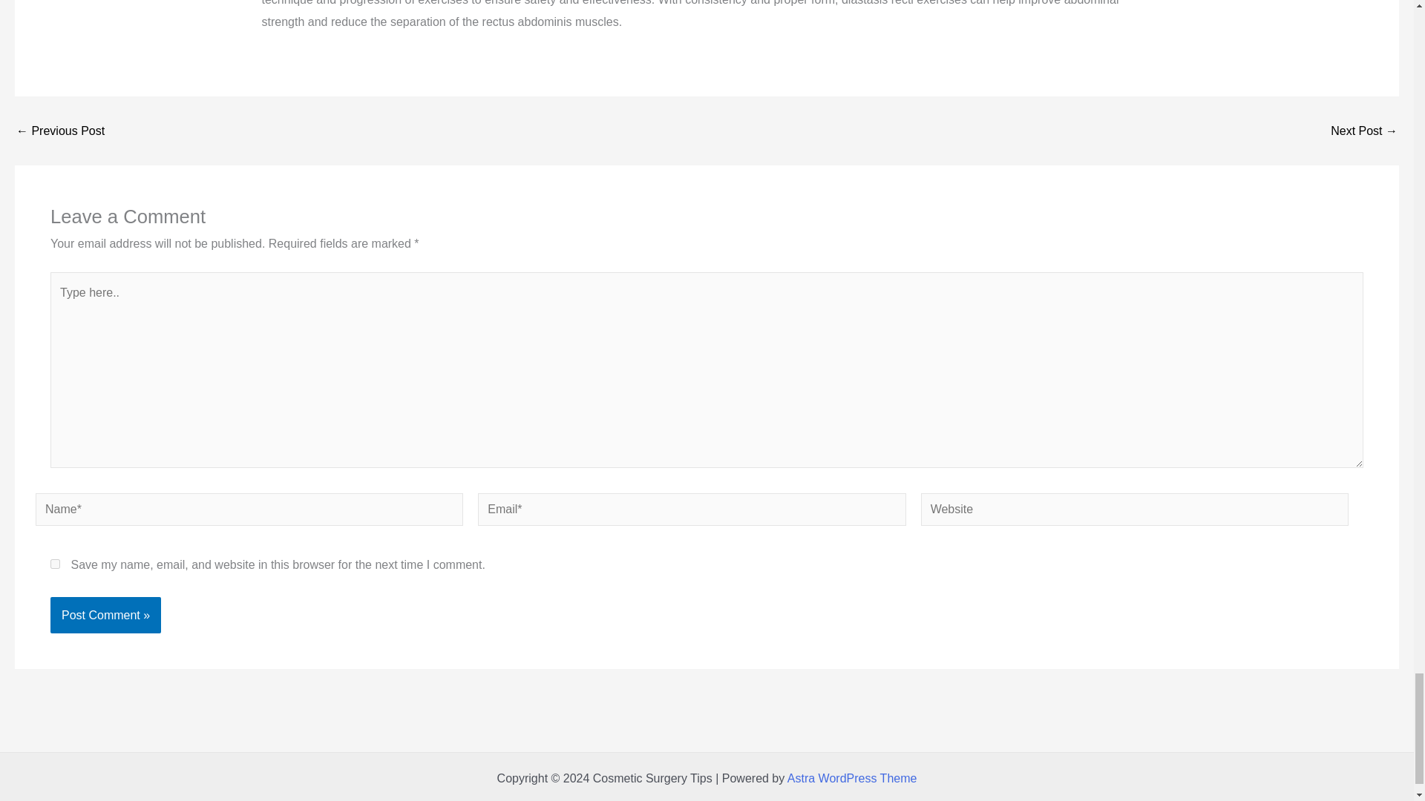  I want to click on Extended Tummy Tuck Vs Regular Tummy Tuck, so click(1364, 131).